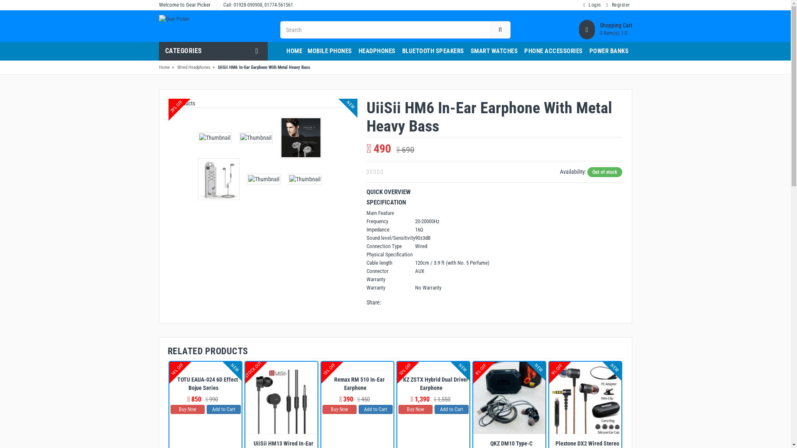 Image resolution: width=797 pixels, height=448 pixels. I want to click on SMART WATCHES, so click(494, 51).